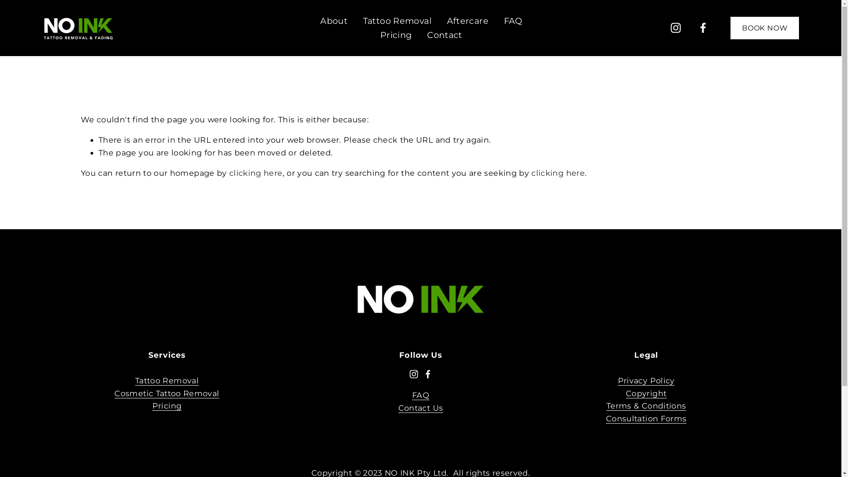  I want to click on Pricing, so click(396, 35).